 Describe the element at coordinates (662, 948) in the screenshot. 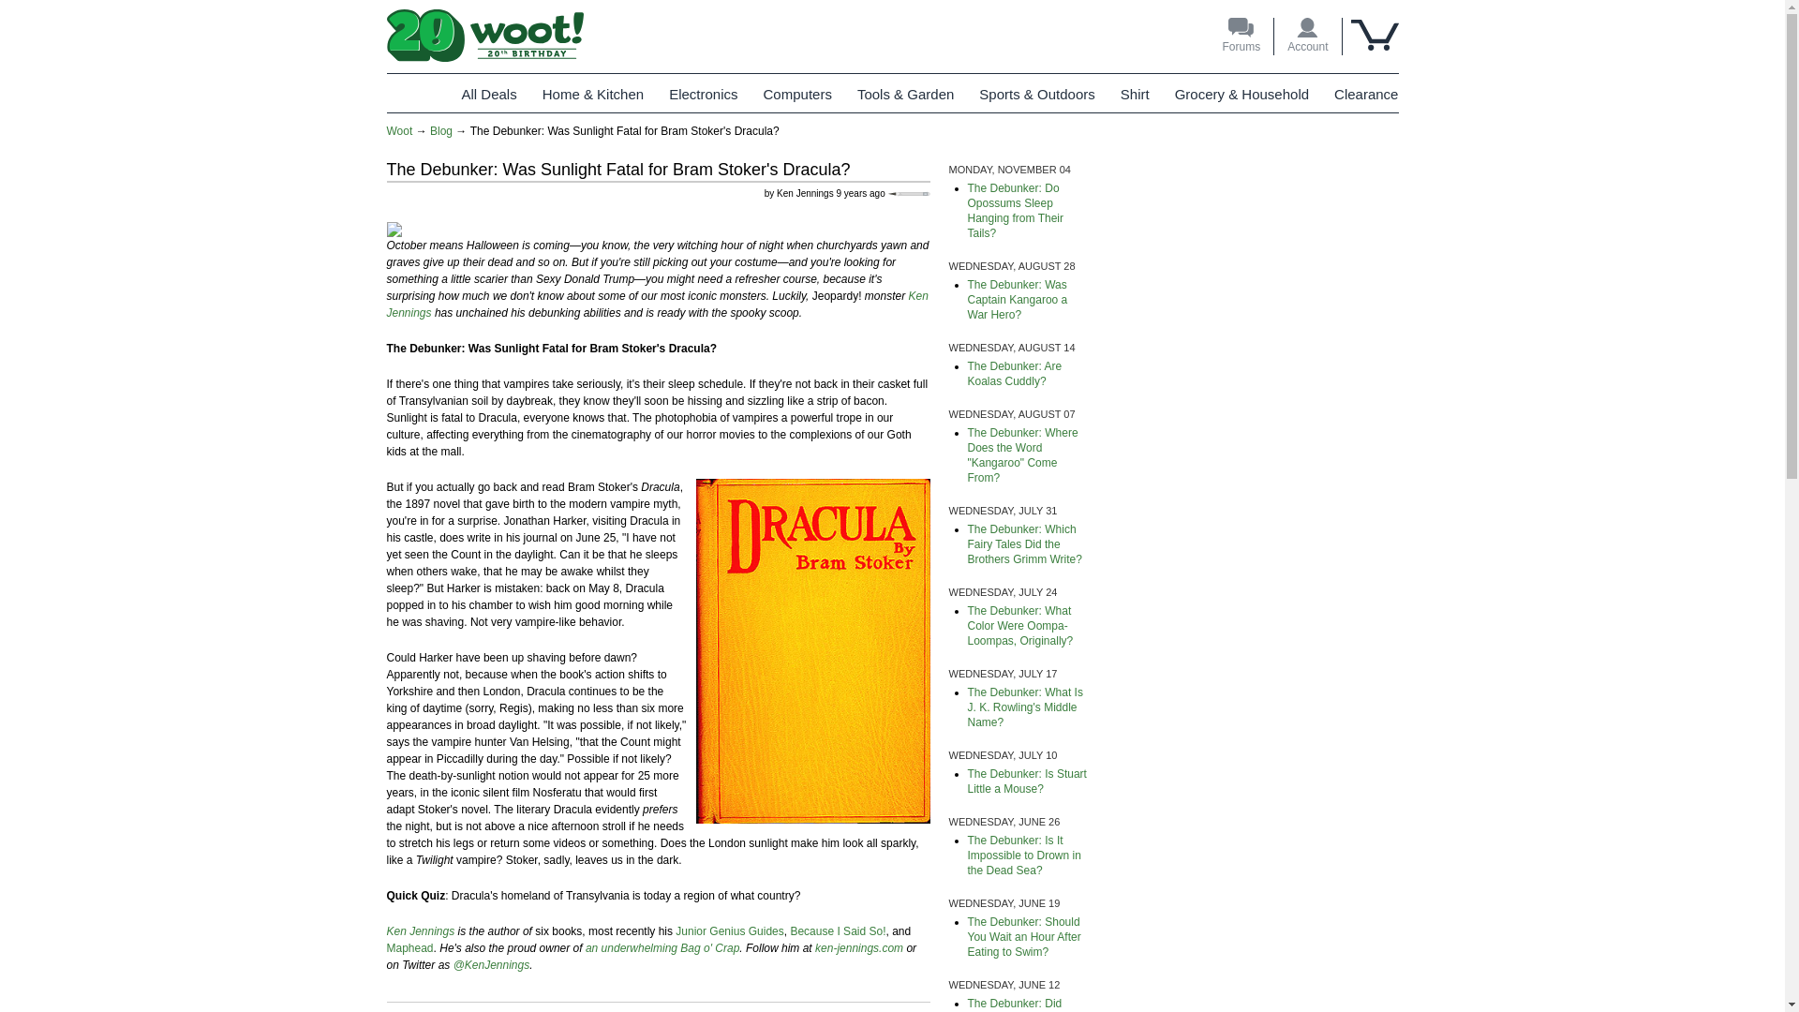

I see `an underwhelming Bag o' Crap` at that location.